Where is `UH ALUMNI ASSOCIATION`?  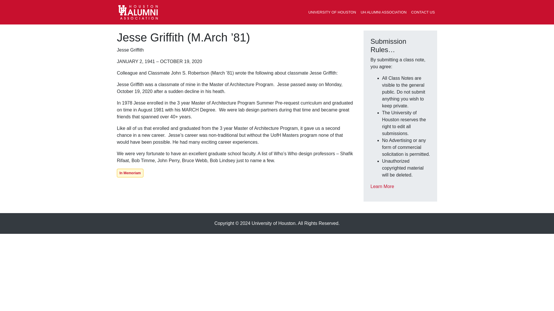 UH ALUMNI ASSOCIATION is located at coordinates (383, 12).